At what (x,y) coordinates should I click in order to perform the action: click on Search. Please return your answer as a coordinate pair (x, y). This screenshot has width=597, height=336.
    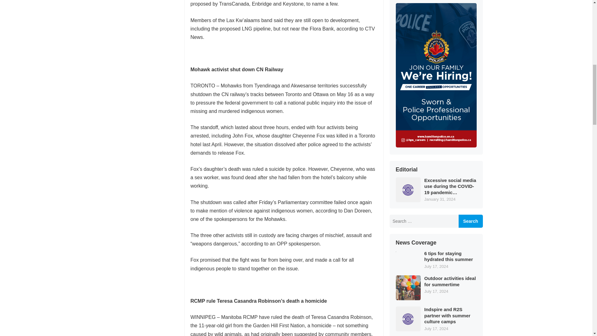
    Looking at the image, I should click on (470, 221).